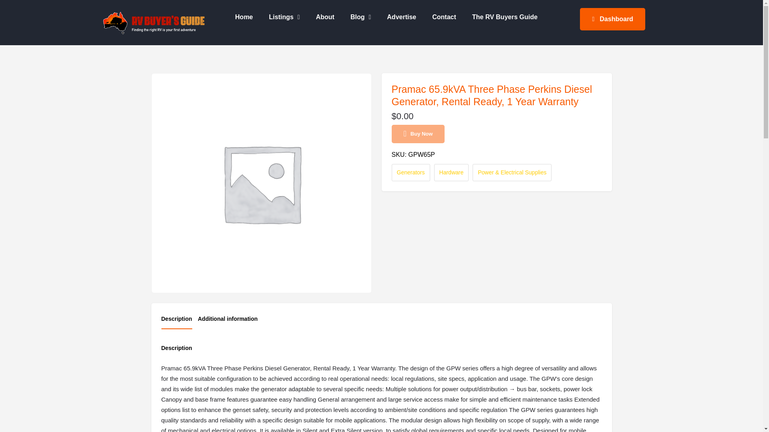  What do you see at coordinates (401, 17) in the screenshot?
I see `Advertise` at bounding box center [401, 17].